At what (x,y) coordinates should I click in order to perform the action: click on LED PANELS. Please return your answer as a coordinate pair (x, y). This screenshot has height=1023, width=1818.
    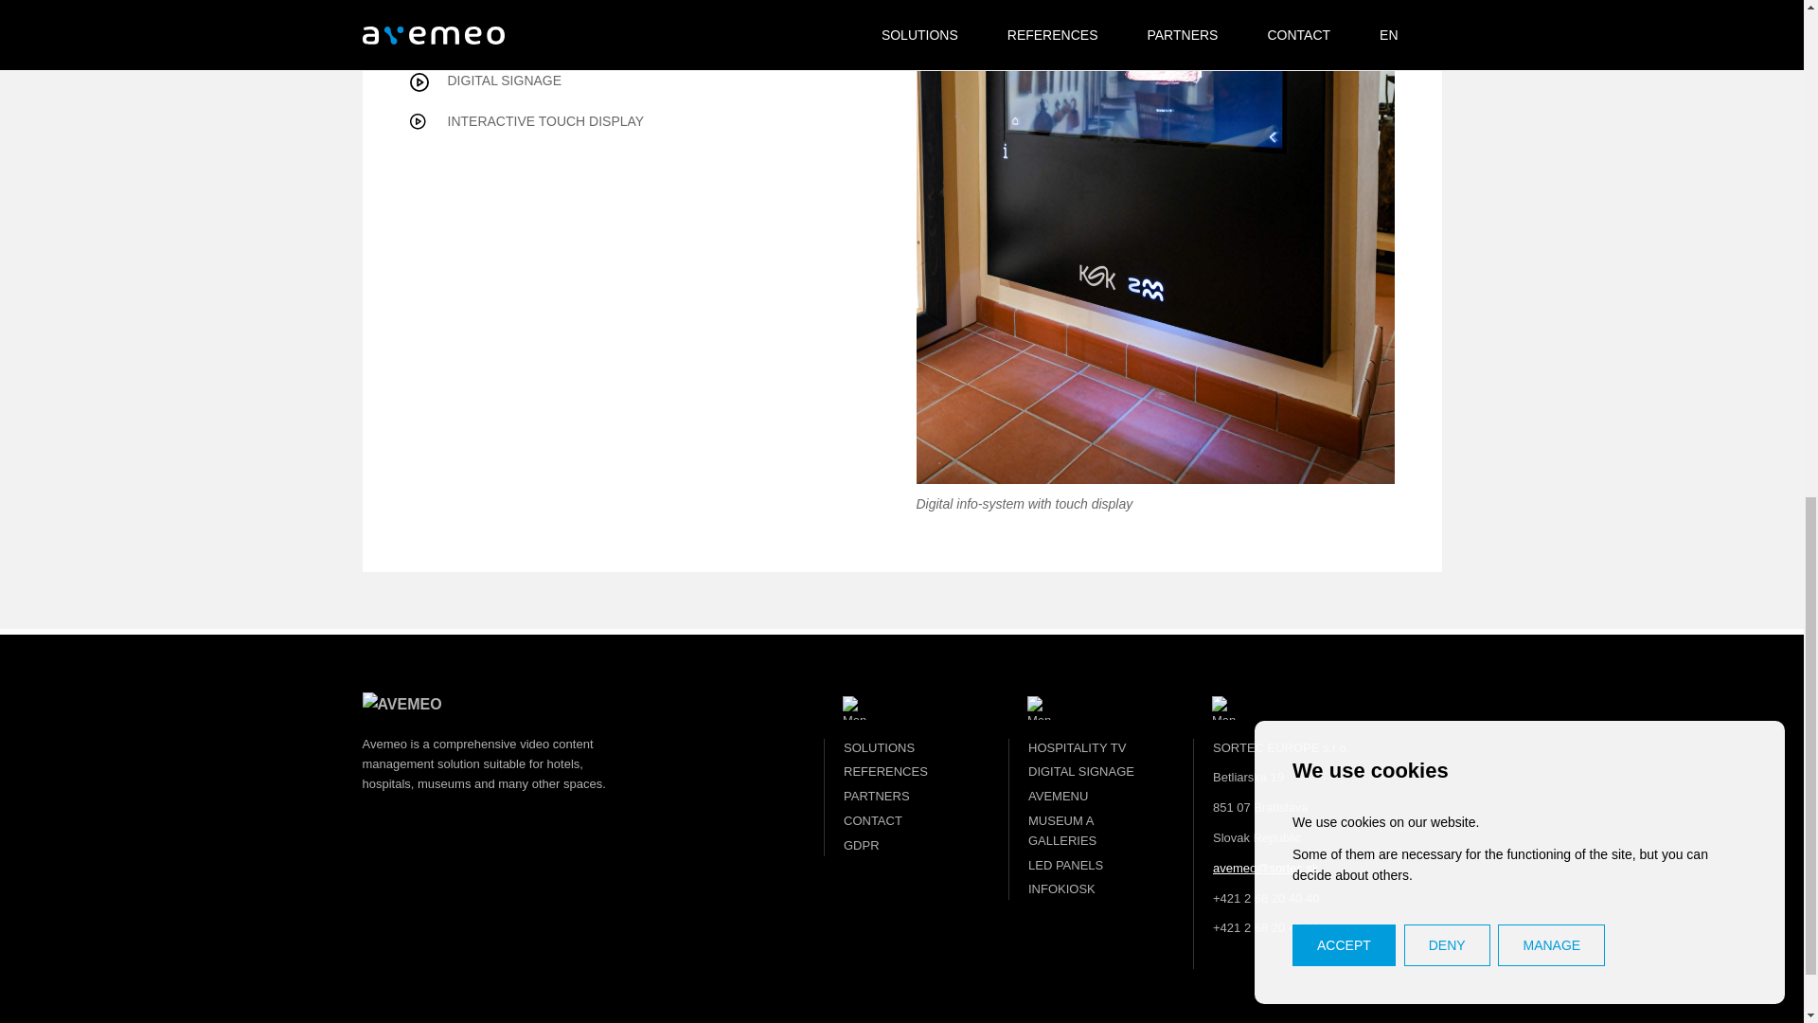
    Looking at the image, I should click on (1066, 868).